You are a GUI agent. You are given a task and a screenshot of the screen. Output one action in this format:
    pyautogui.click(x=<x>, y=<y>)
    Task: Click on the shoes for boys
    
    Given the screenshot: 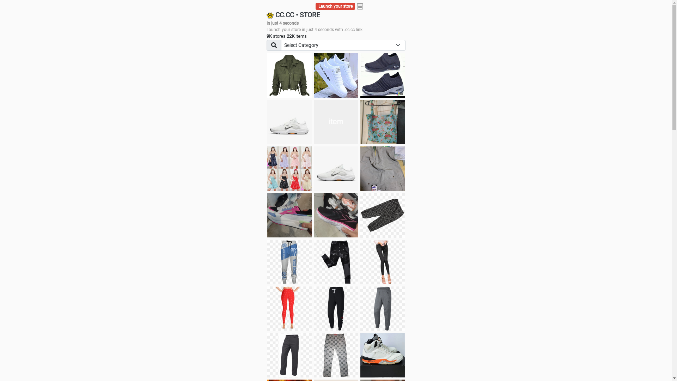 What is the action you would take?
    pyautogui.click(x=383, y=75)
    